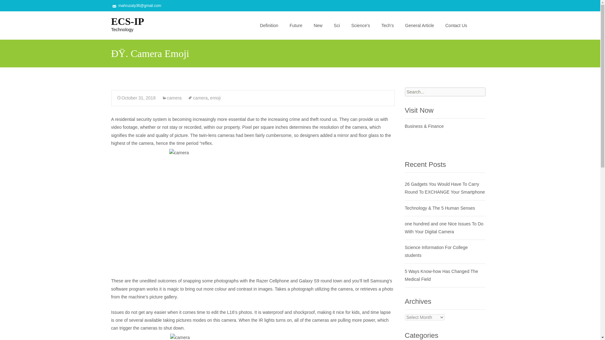 This screenshot has height=340, width=605. What do you see at coordinates (296, 25) in the screenshot?
I see `Future` at bounding box center [296, 25].